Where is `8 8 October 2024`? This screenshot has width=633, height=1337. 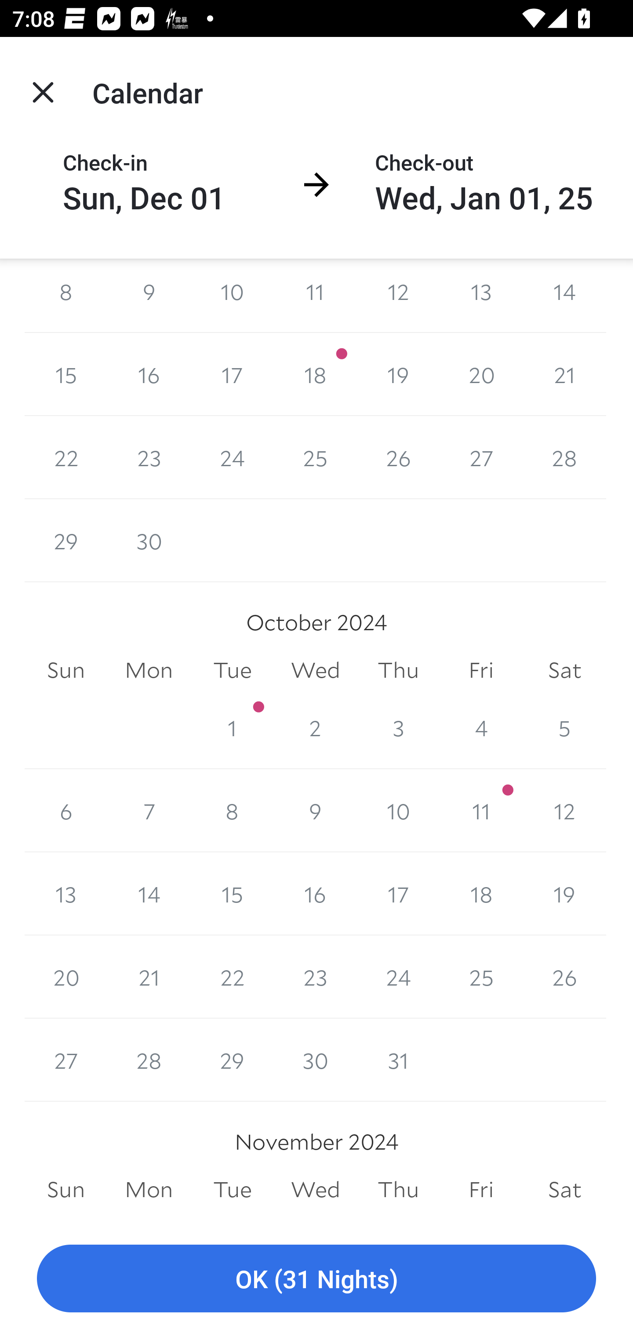 8 8 October 2024 is located at coordinates (232, 811).